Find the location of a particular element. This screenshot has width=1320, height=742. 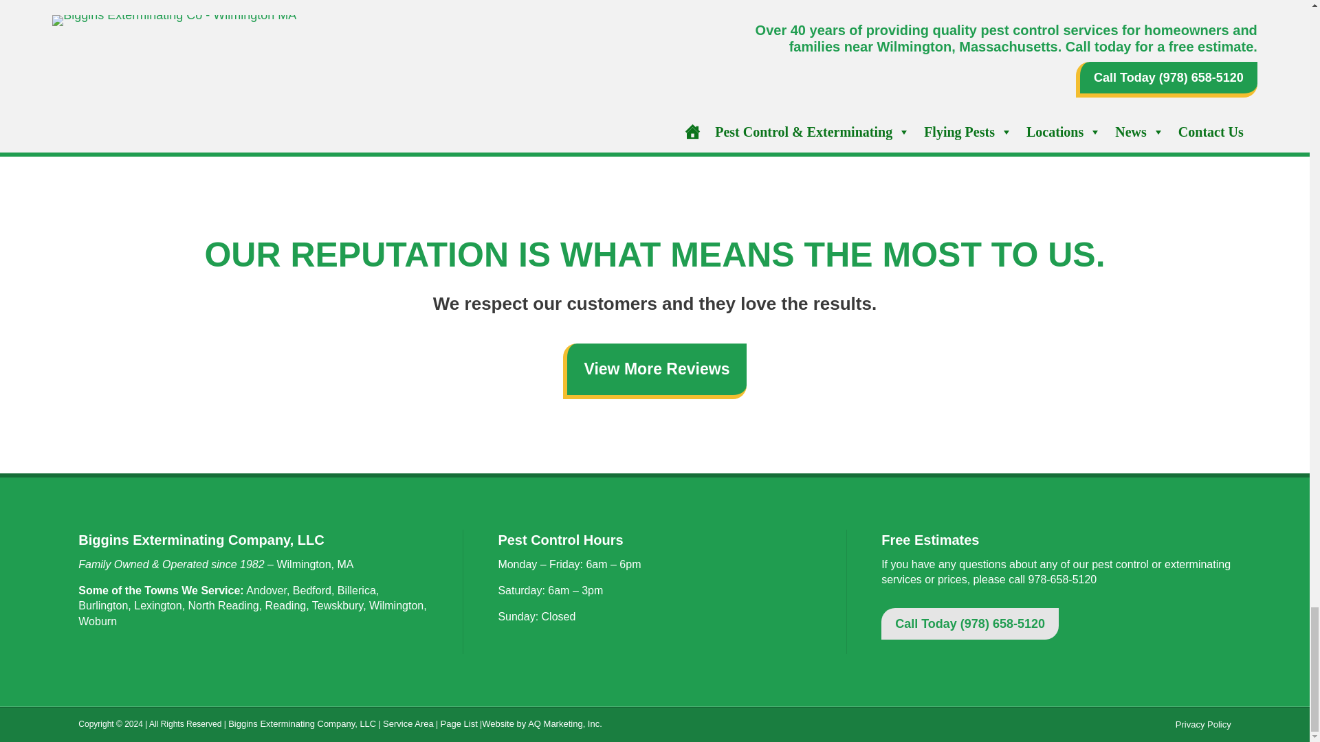

Service Area is located at coordinates (408, 723).